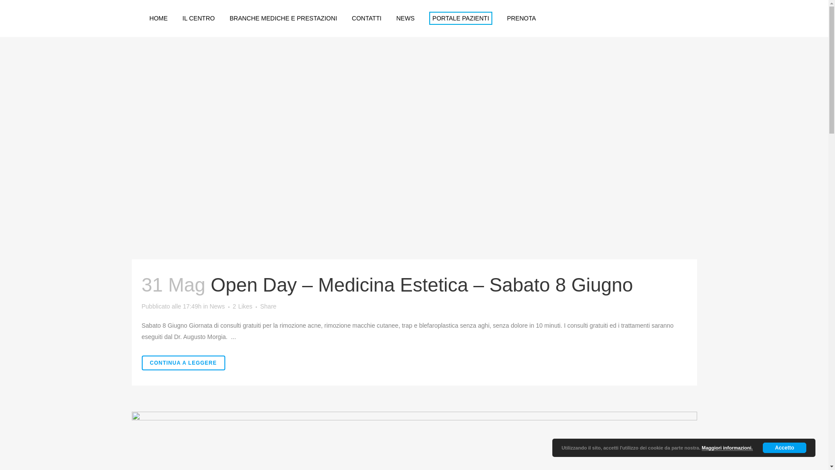 This screenshot has width=835, height=470. I want to click on PORTALE PAZIENTI, so click(461, 18).